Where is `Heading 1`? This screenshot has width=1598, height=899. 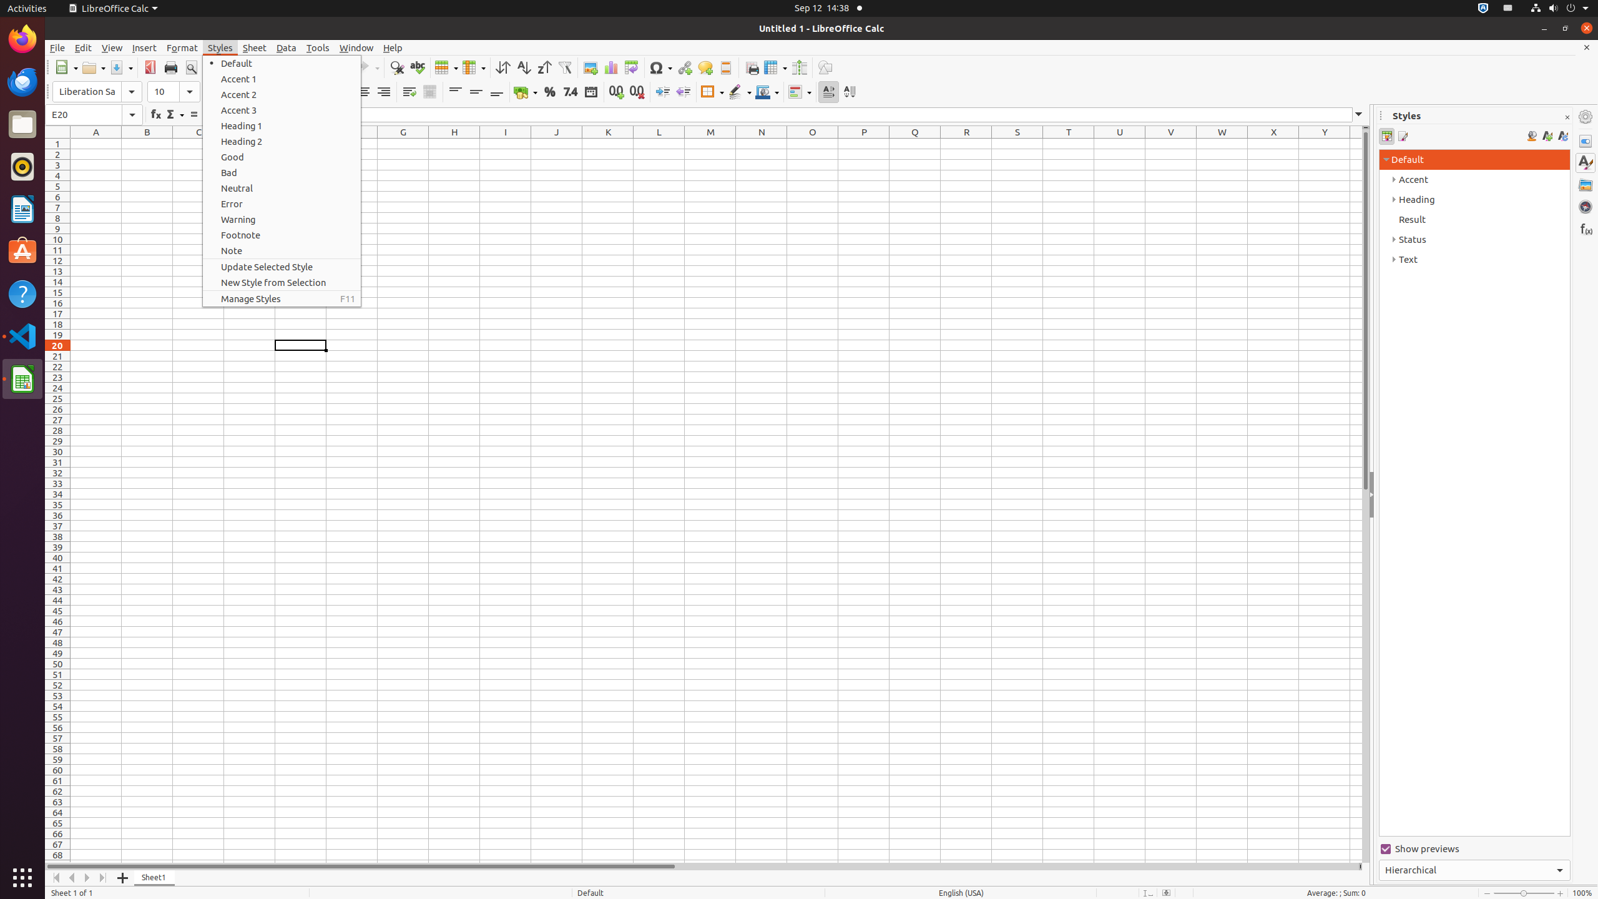
Heading 1 is located at coordinates (282, 126).